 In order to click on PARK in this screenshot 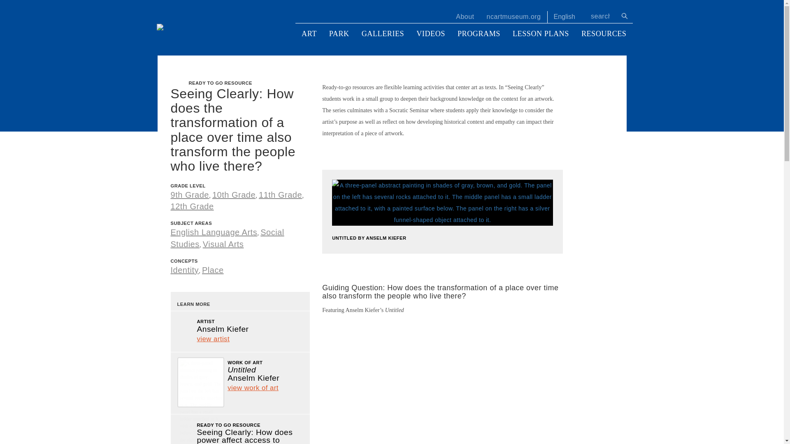, I will do `click(339, 34)`.